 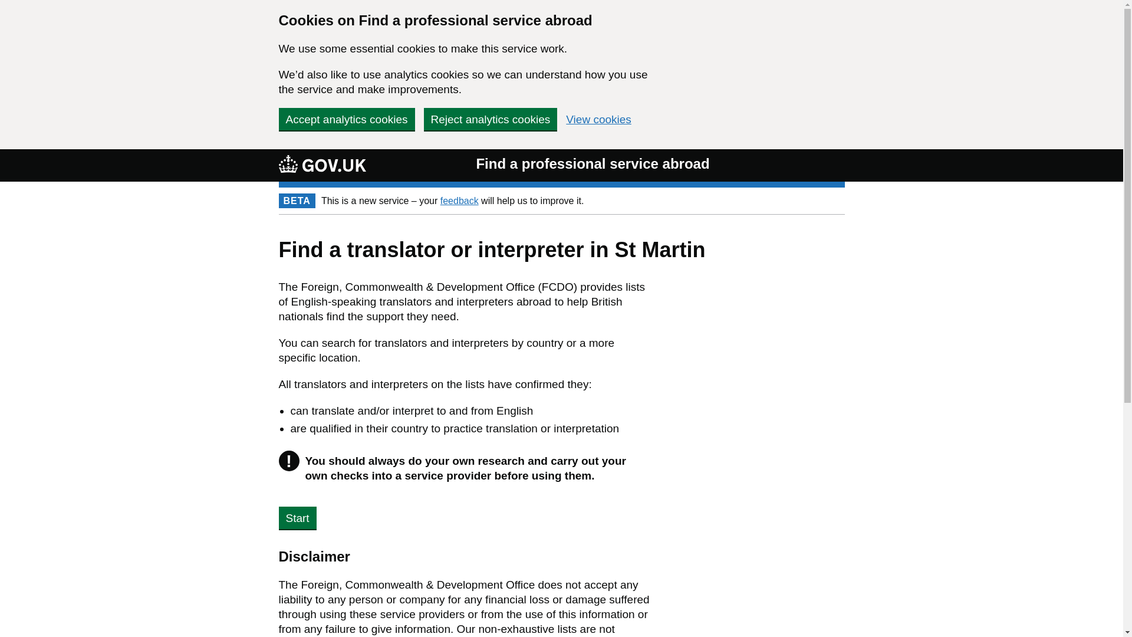 I want to click on feedback, so click(x=459, y=201).